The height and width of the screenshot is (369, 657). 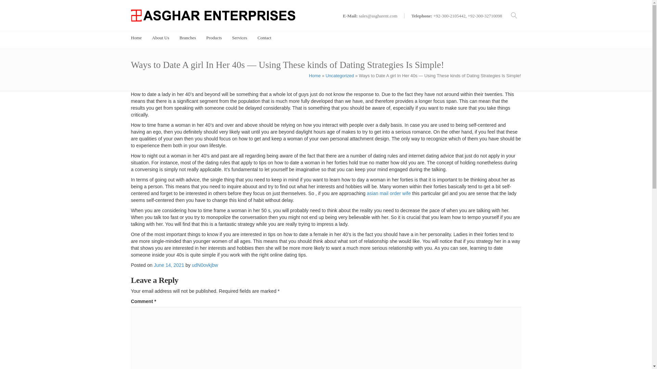 What do you see at coordinates (160, 38) in the screenshot?
I see `About Us` at bounding box center [160, 38].